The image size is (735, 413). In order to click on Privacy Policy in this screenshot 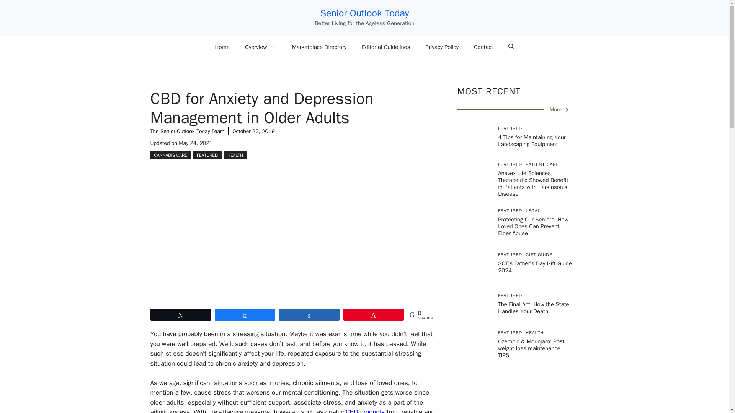, I will do `click(442, 47)`.